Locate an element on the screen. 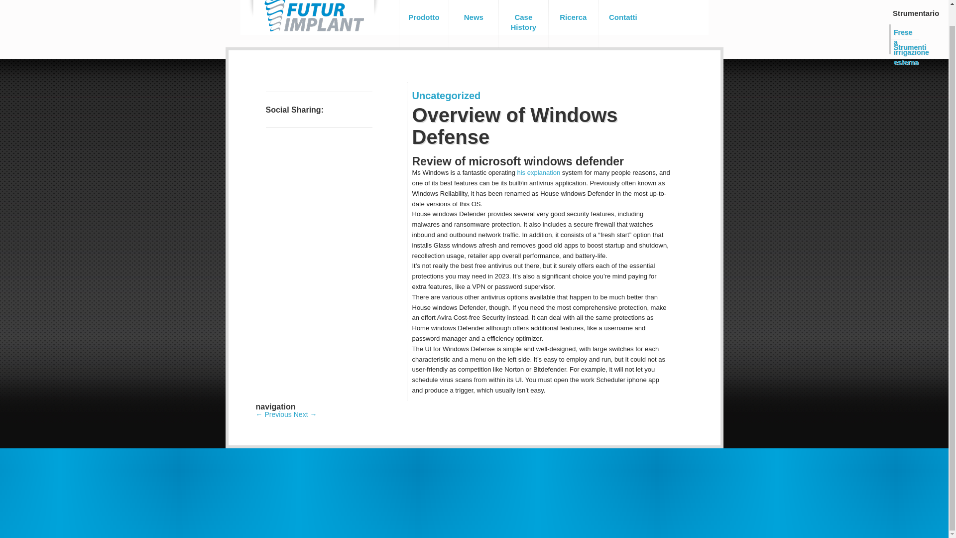 The width and height of the screenshot is (956, 538). Strumenti is located at coordinates (904, 46).